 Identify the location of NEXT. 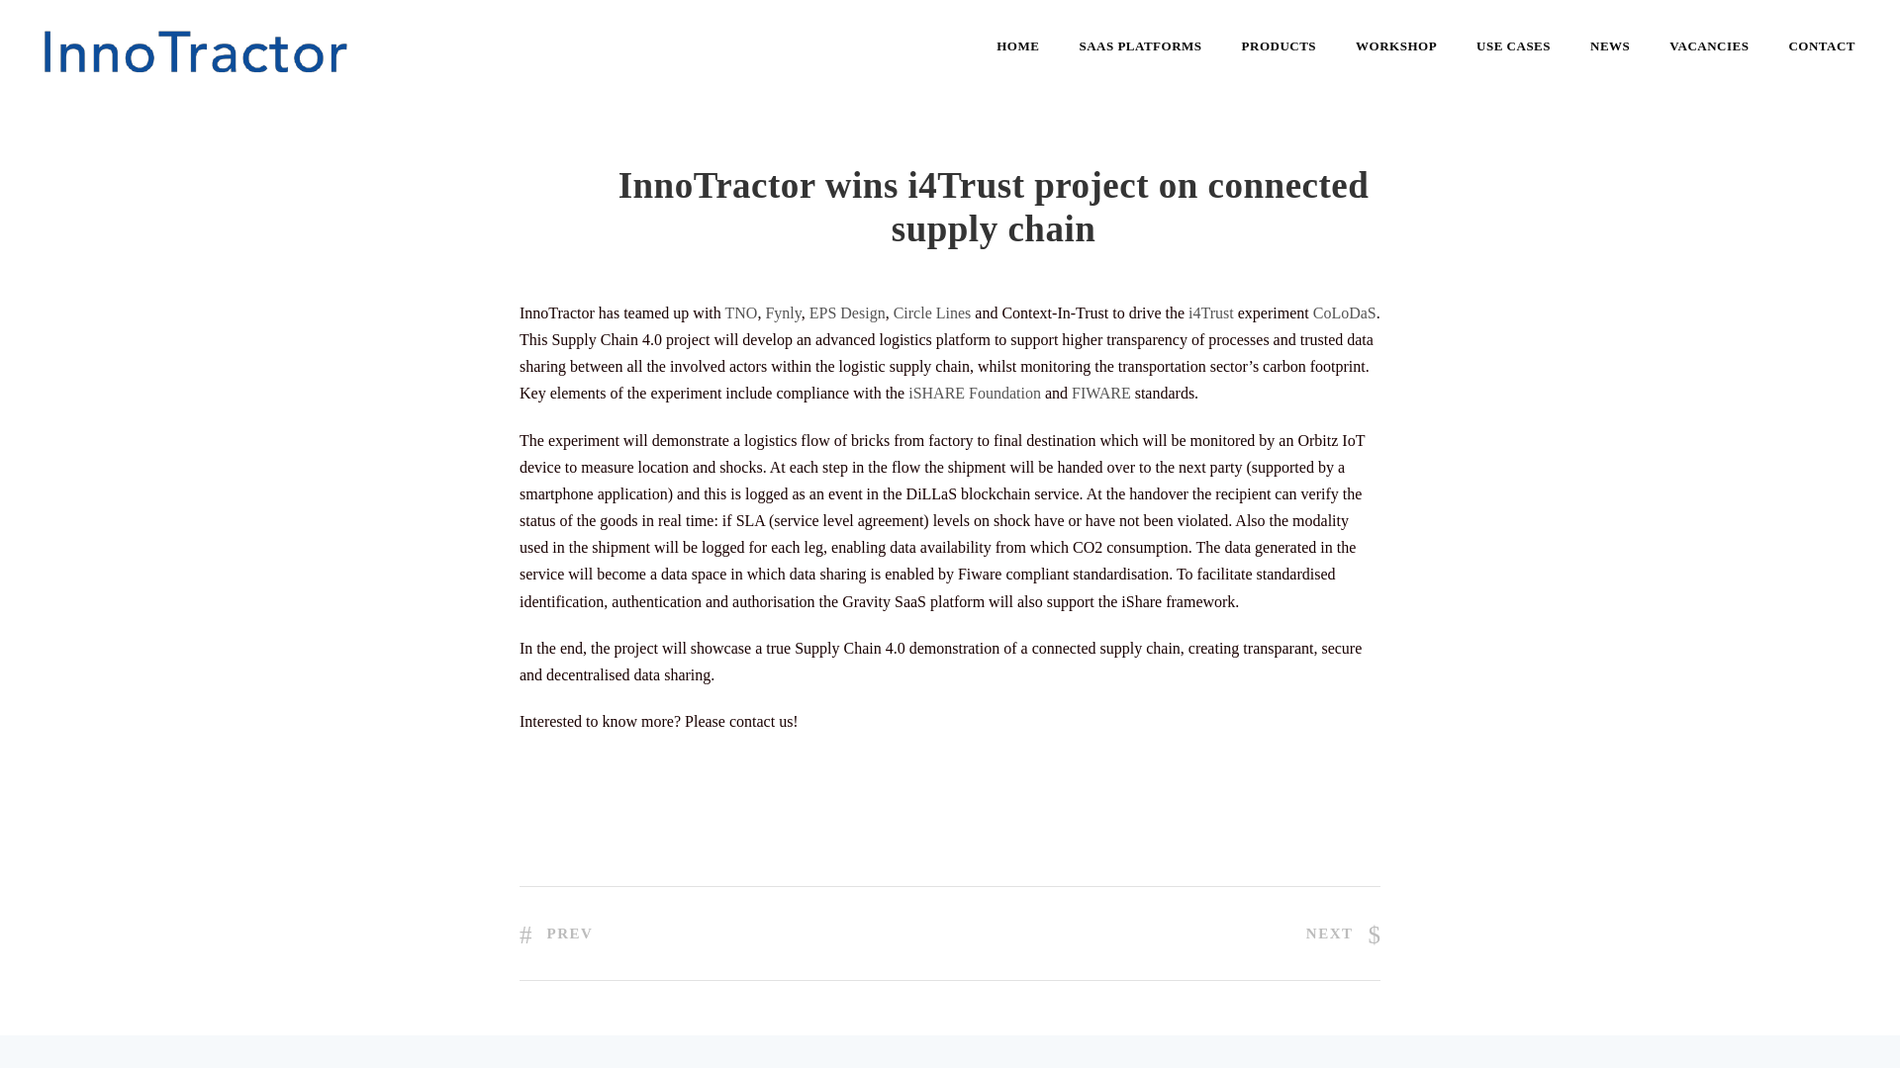
(1344, 933).